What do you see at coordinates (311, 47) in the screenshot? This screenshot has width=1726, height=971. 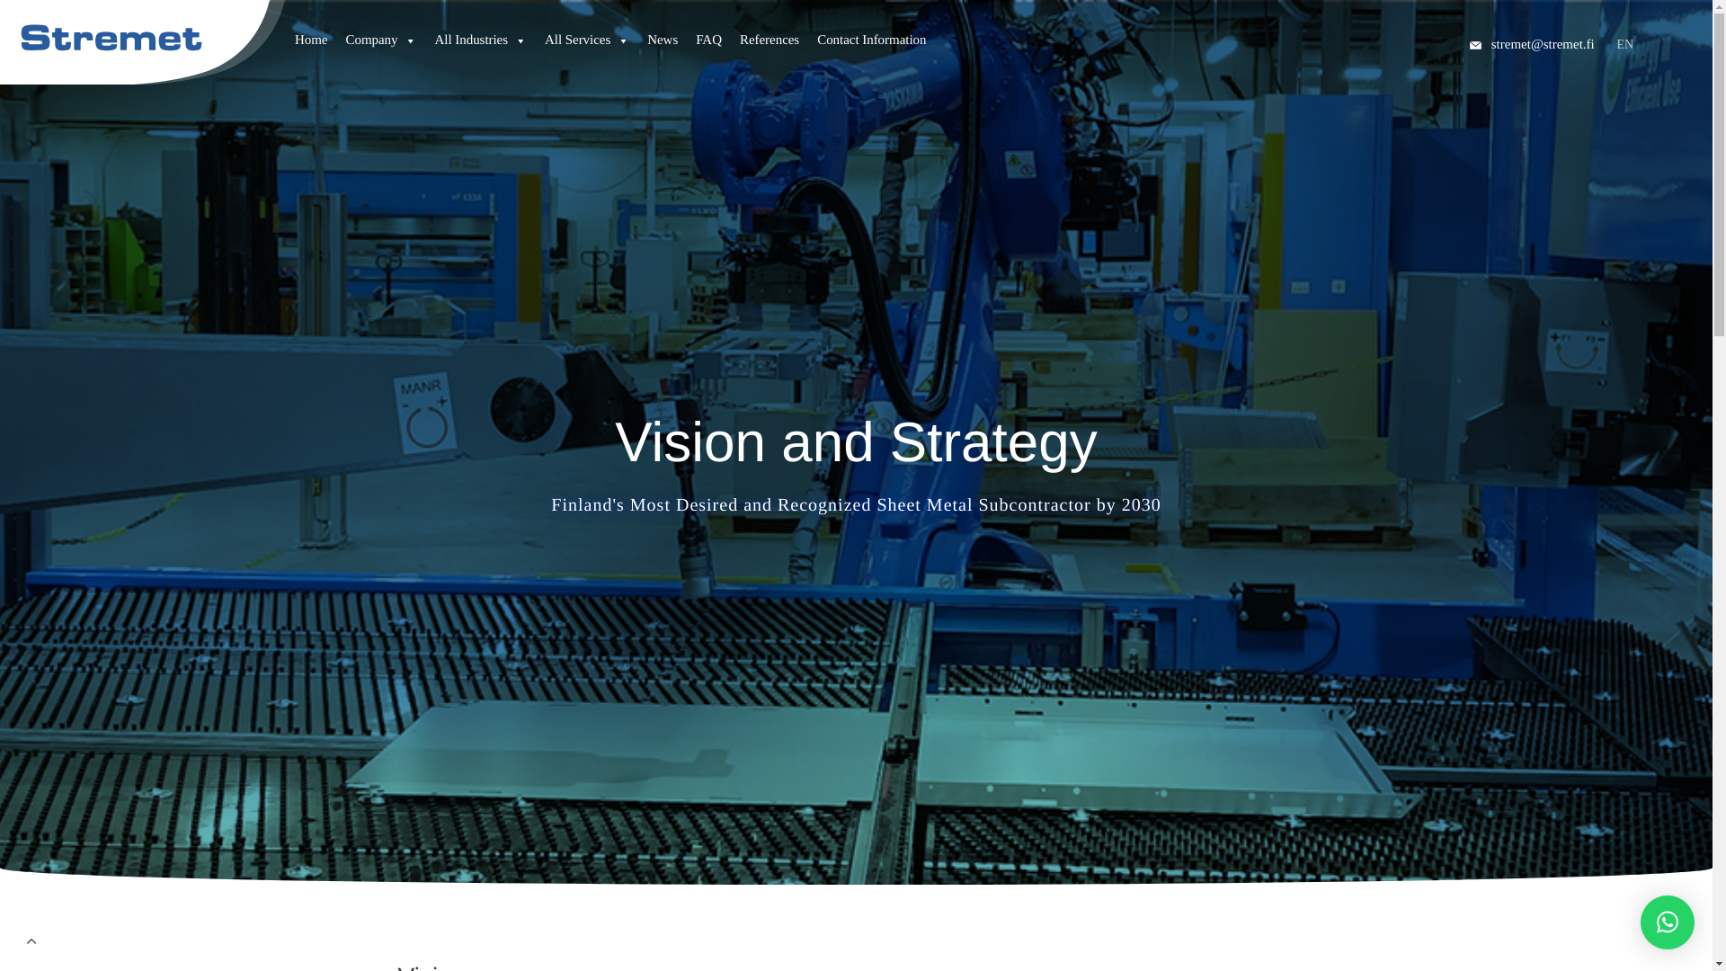 I see `Home` at bounding box center [311, 47].